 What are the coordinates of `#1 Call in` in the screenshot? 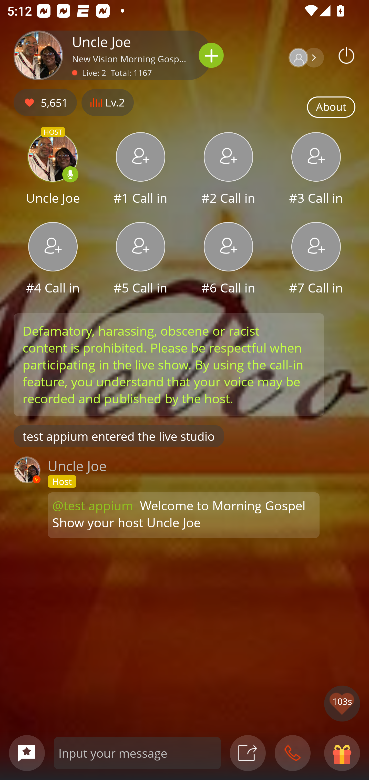 It's located at (140, 170).